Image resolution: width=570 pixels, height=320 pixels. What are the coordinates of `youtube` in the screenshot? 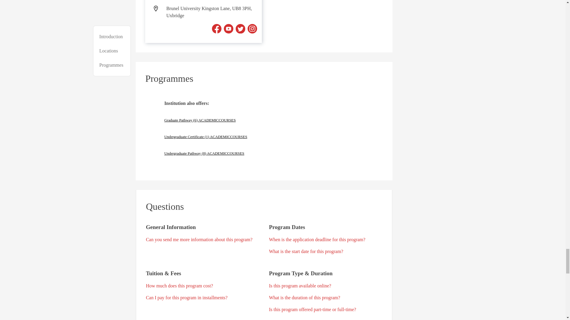 It's located at (229, 29).